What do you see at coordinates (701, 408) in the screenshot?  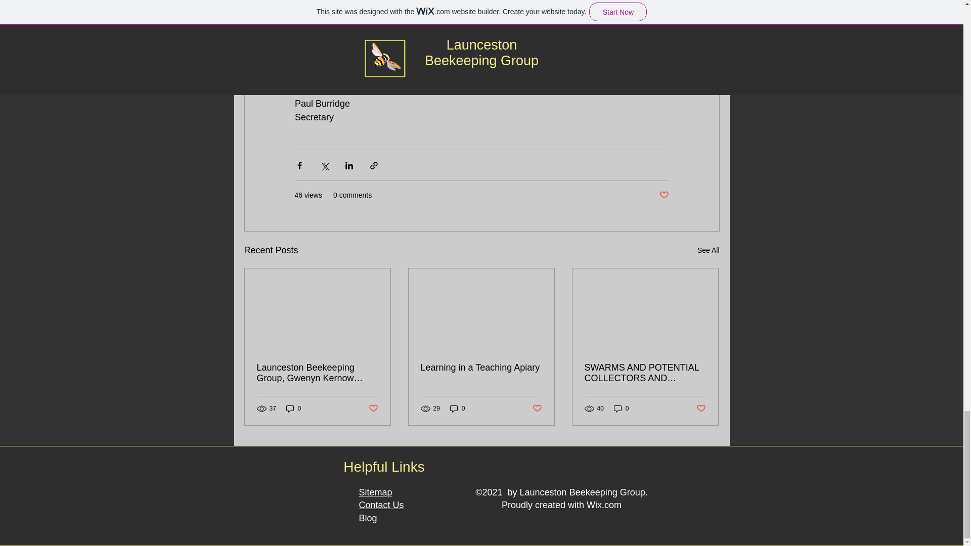 I see `Post not marked as liked` at bounding box center [701, 408].